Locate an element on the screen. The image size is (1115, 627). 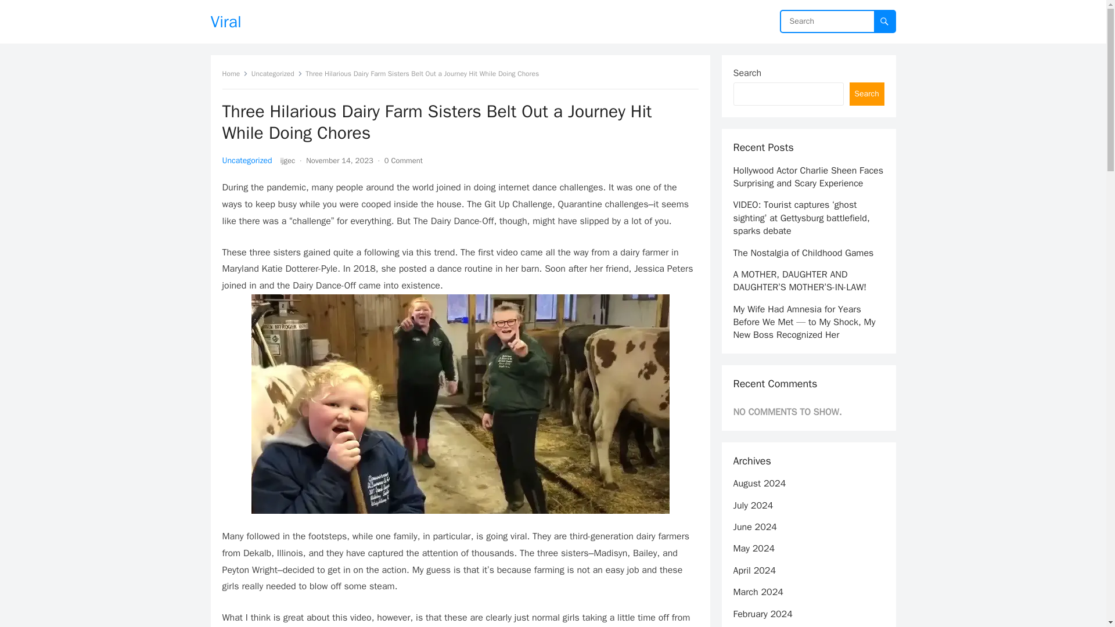
Uncategorized is located at coordinates (276, 73).